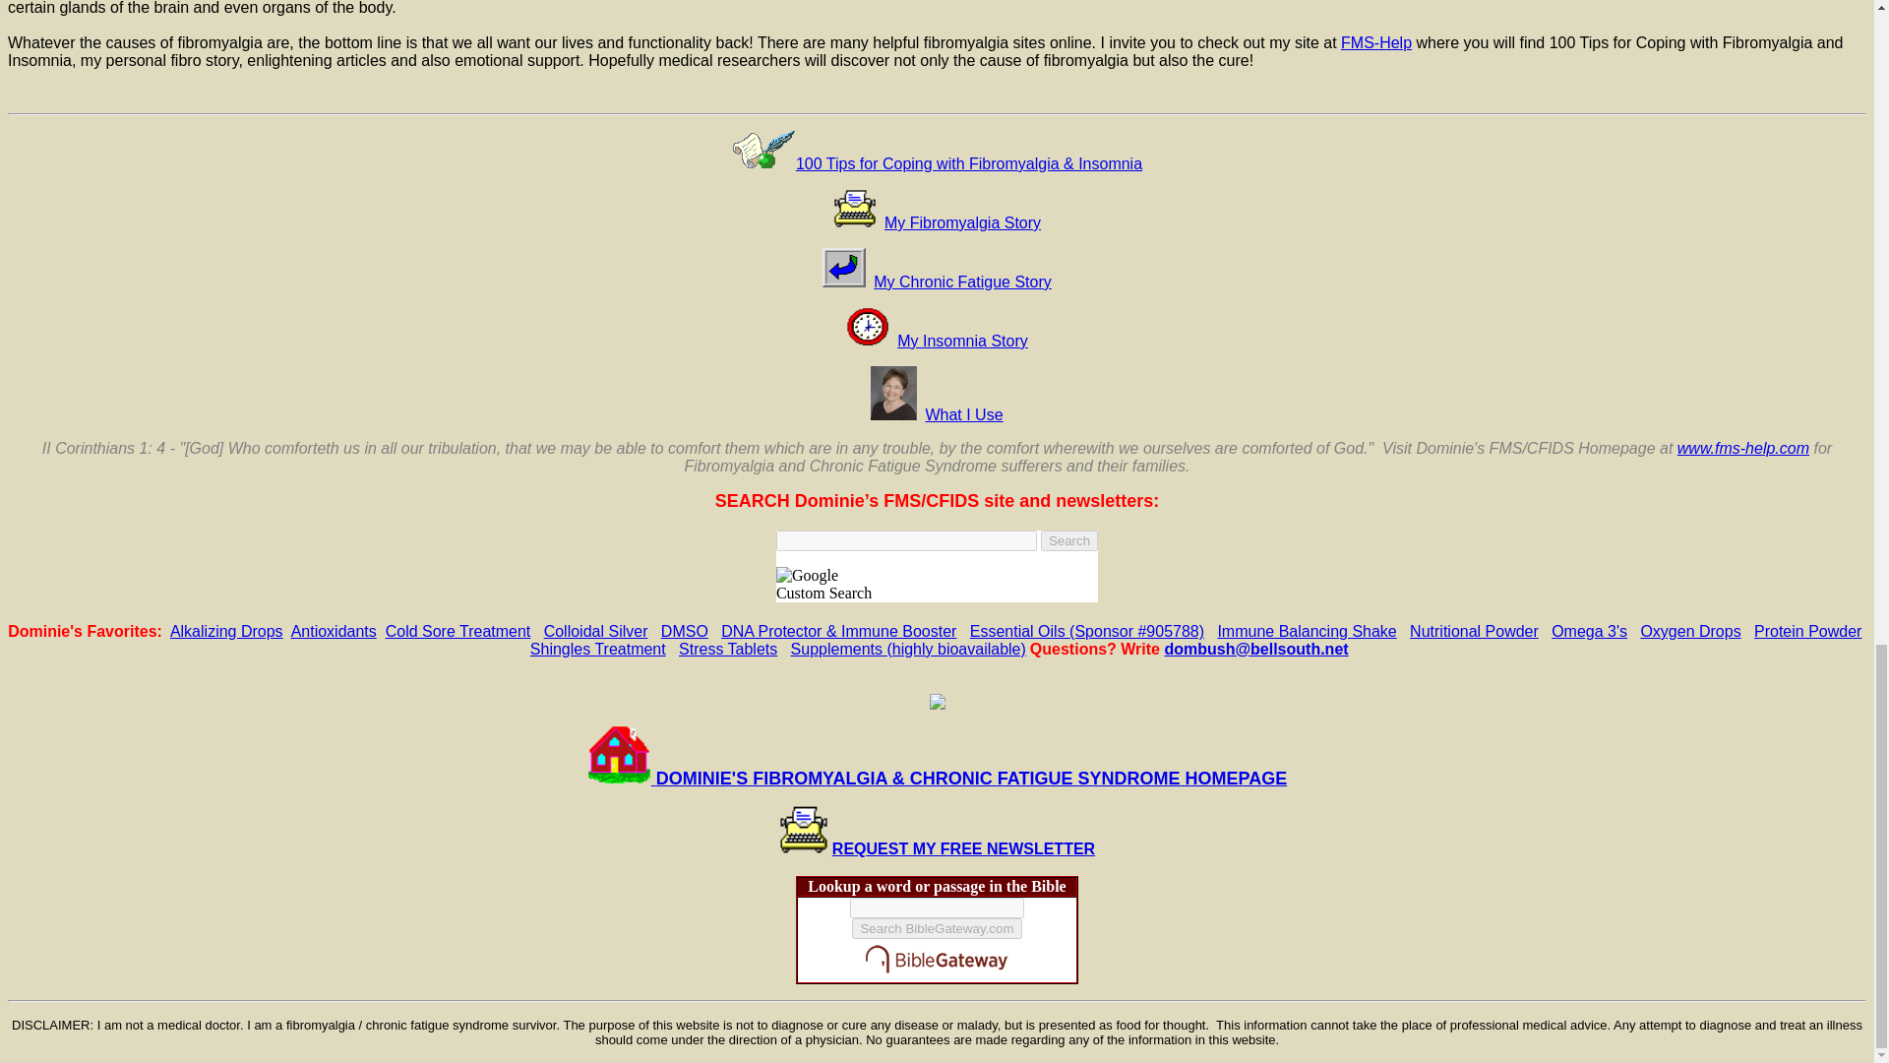 This screenshot has height=1063, width=1889. Describe the element at coordinates (1474, 631) in the screenshot. I see `Nutritional Powder` at that location.